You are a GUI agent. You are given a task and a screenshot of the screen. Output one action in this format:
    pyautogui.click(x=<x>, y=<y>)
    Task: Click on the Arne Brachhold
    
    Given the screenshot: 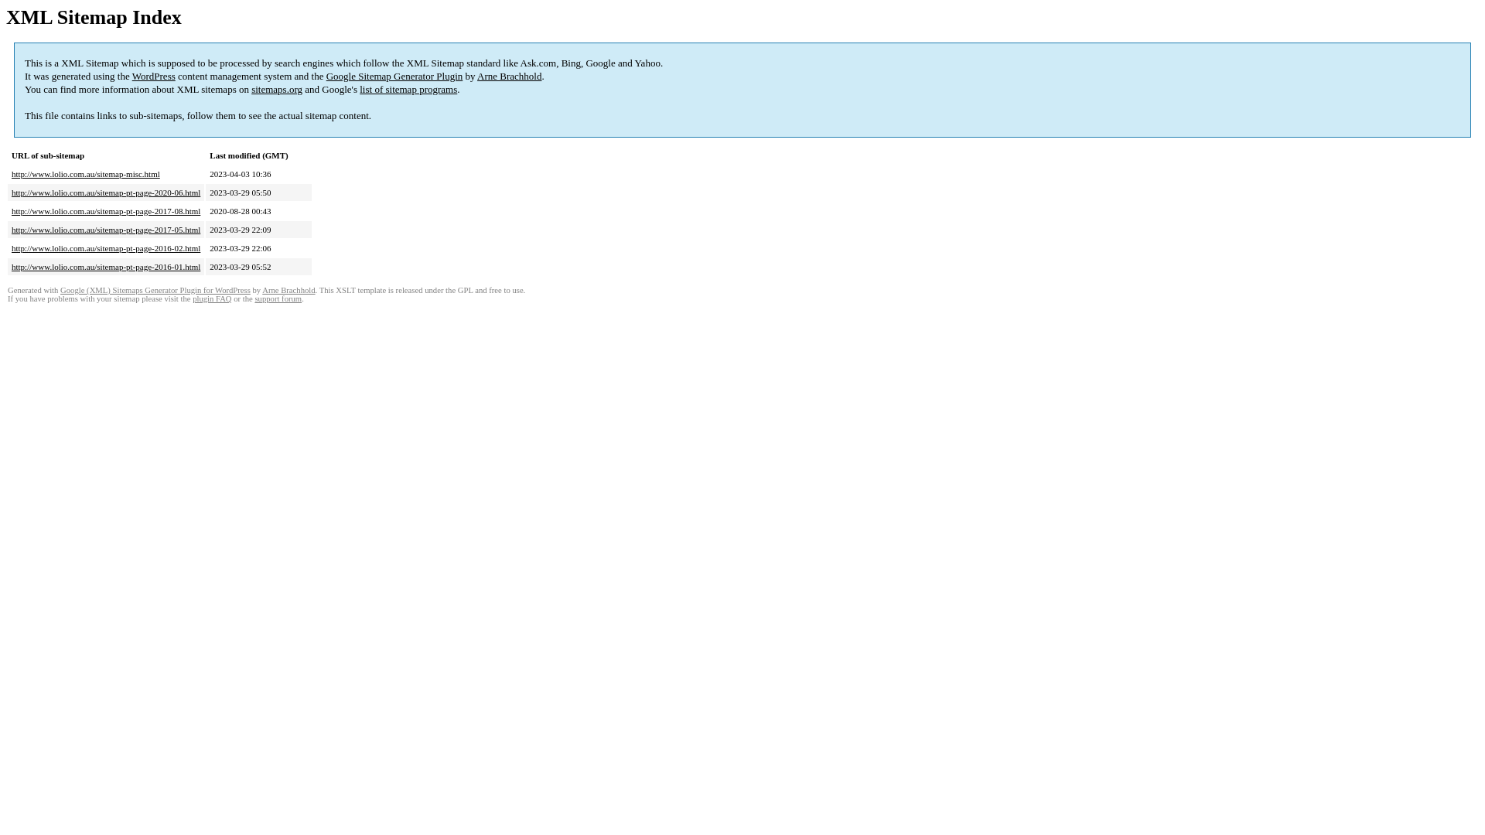 What is the action you would take?
    pyautogui.click(x=509, y=76)
    